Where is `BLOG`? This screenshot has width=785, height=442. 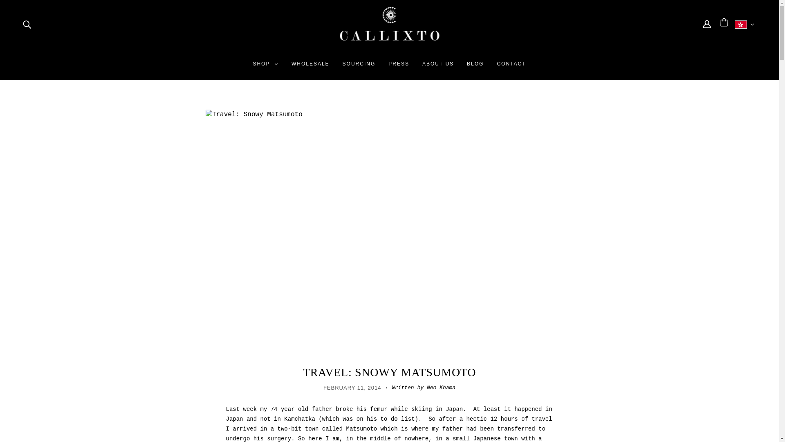 BLOG is located at coordinates (475, 67).